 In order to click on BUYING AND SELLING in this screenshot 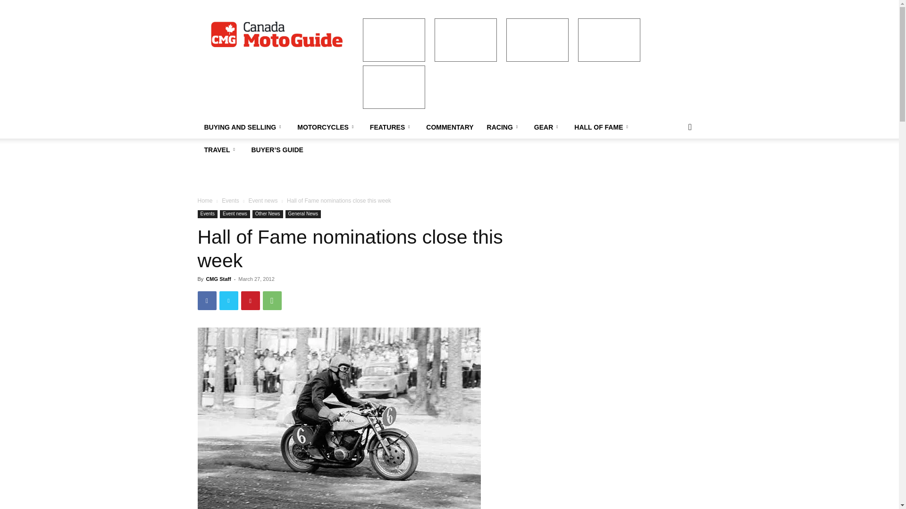, I will do `click(244, 127)`.